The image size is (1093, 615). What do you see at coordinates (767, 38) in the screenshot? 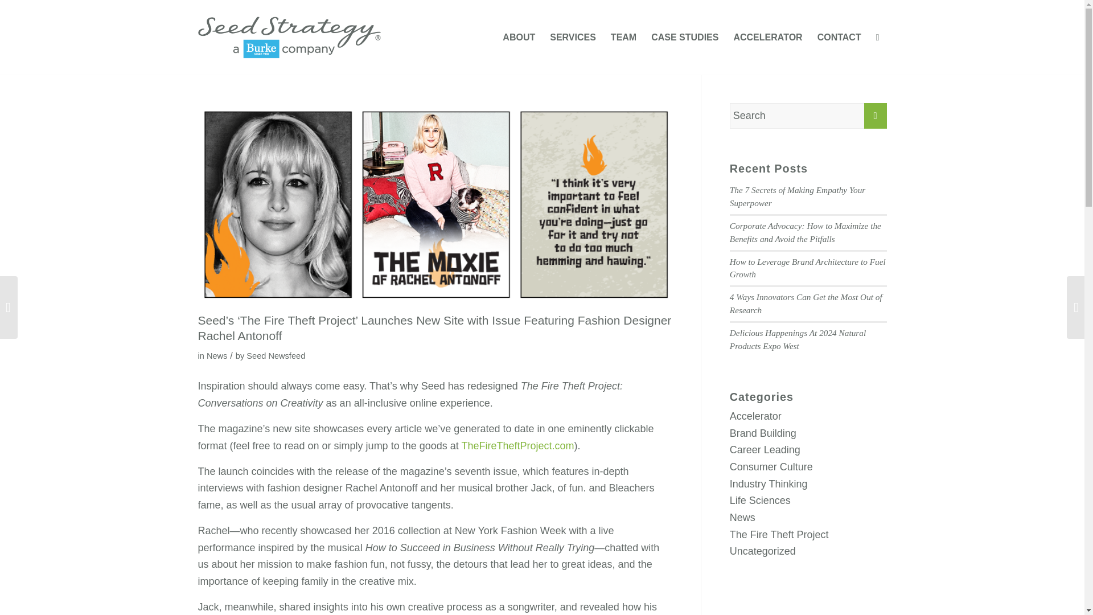
I see `ACCELERATOR` at bounding box center [767, 38].